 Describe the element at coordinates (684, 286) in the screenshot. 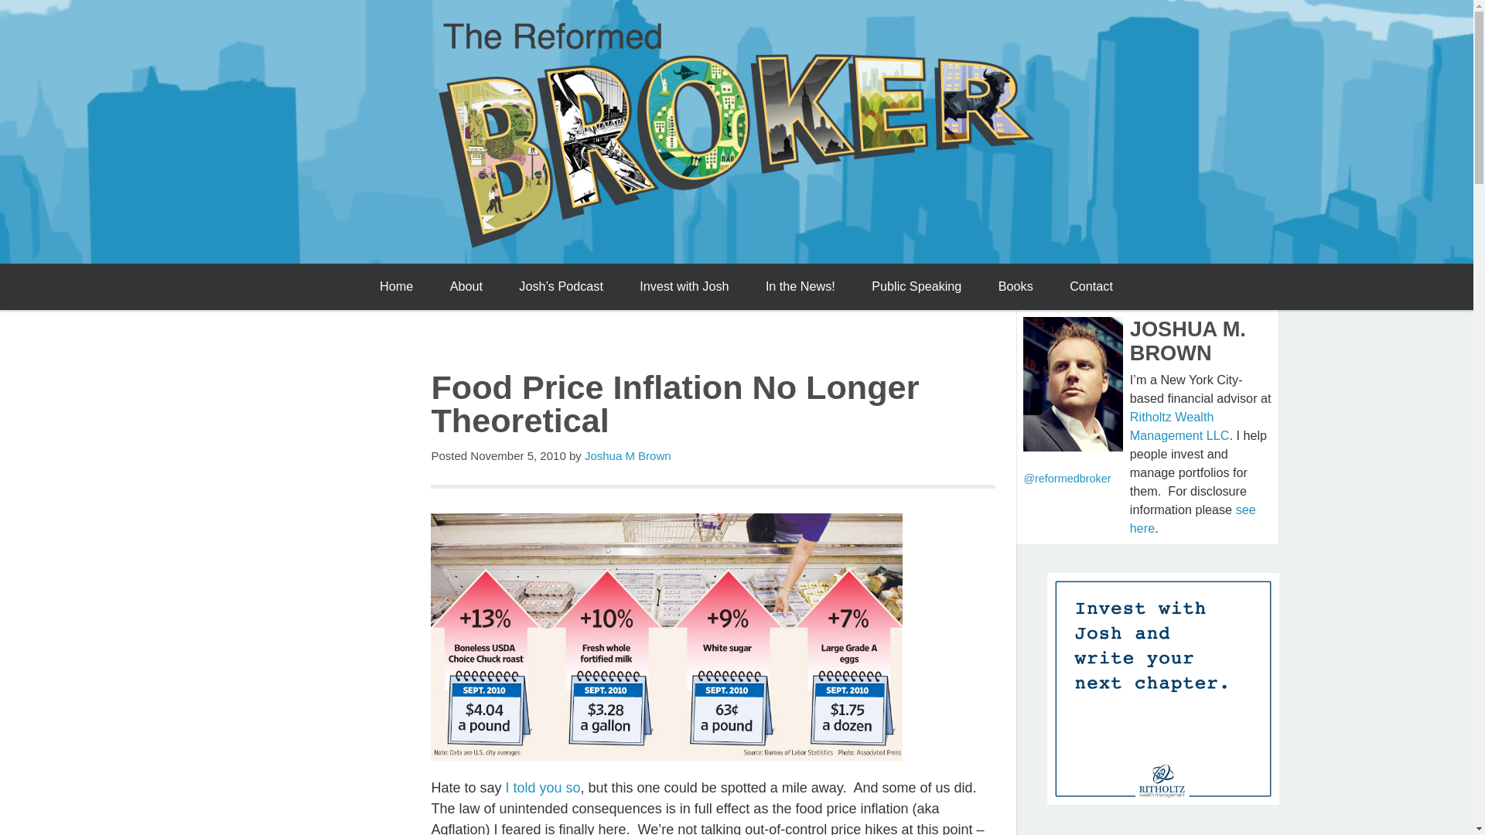

I see `Invest with Josh` at that location.